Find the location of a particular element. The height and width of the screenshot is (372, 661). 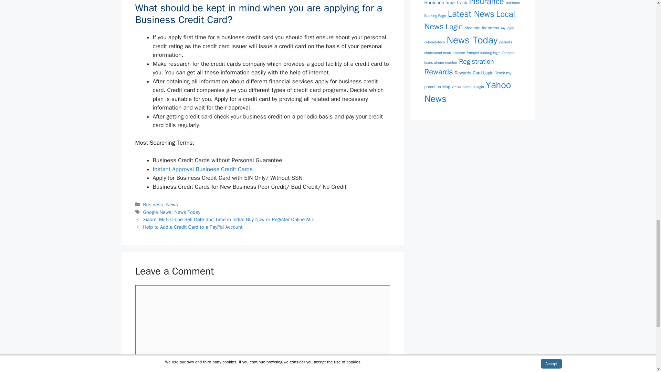

Business is located at coordinates (153, 205).